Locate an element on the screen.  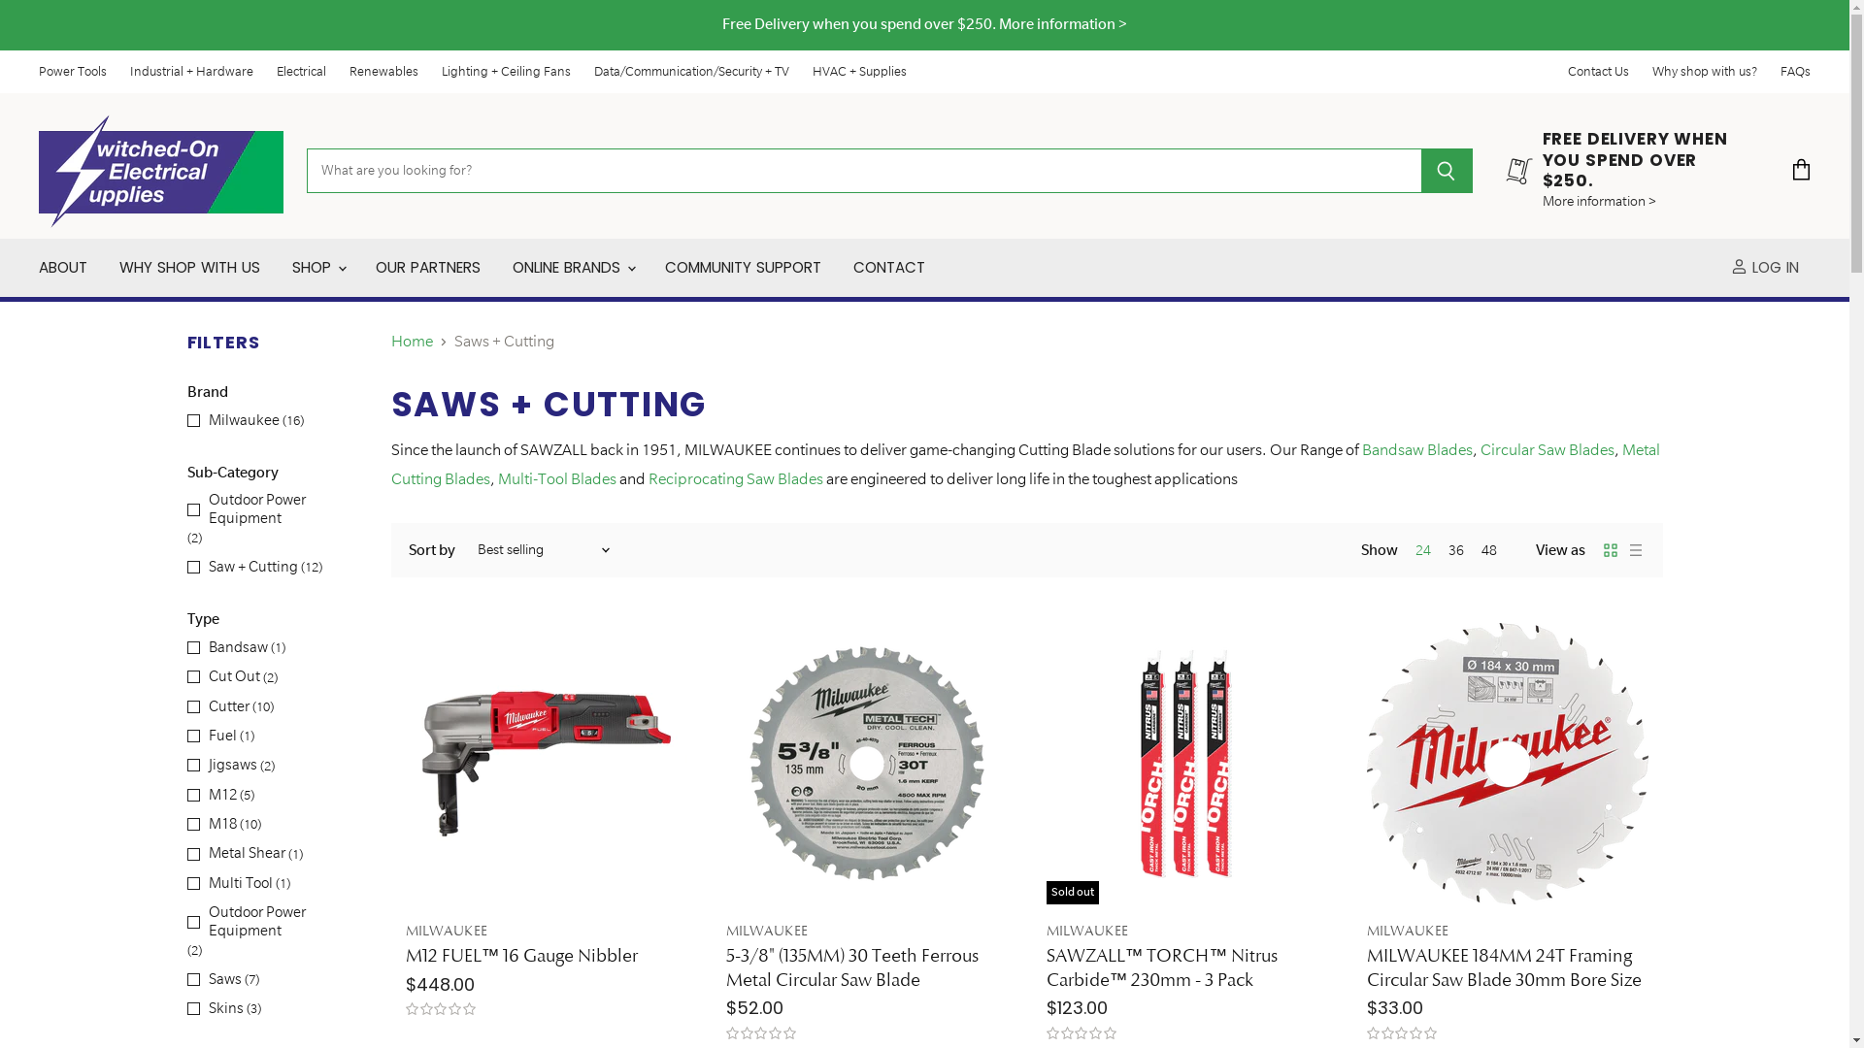
Saw + Cutting (12) is located at coordinates (254, 568).